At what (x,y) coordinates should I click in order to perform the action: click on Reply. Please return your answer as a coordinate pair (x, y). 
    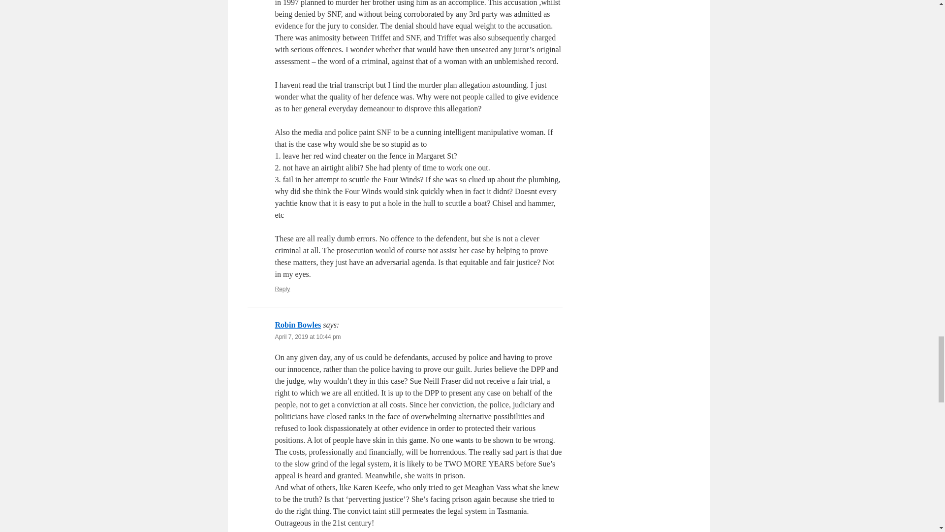
    Looking at the image, I should click on (283, 289).